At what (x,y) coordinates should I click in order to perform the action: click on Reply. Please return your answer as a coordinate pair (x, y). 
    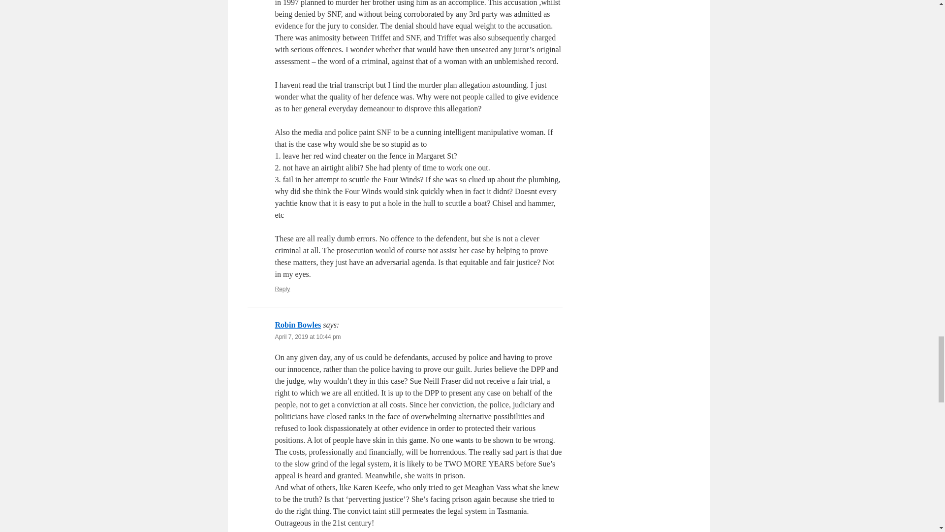
    Looking at the image, I should click on (283, 289).